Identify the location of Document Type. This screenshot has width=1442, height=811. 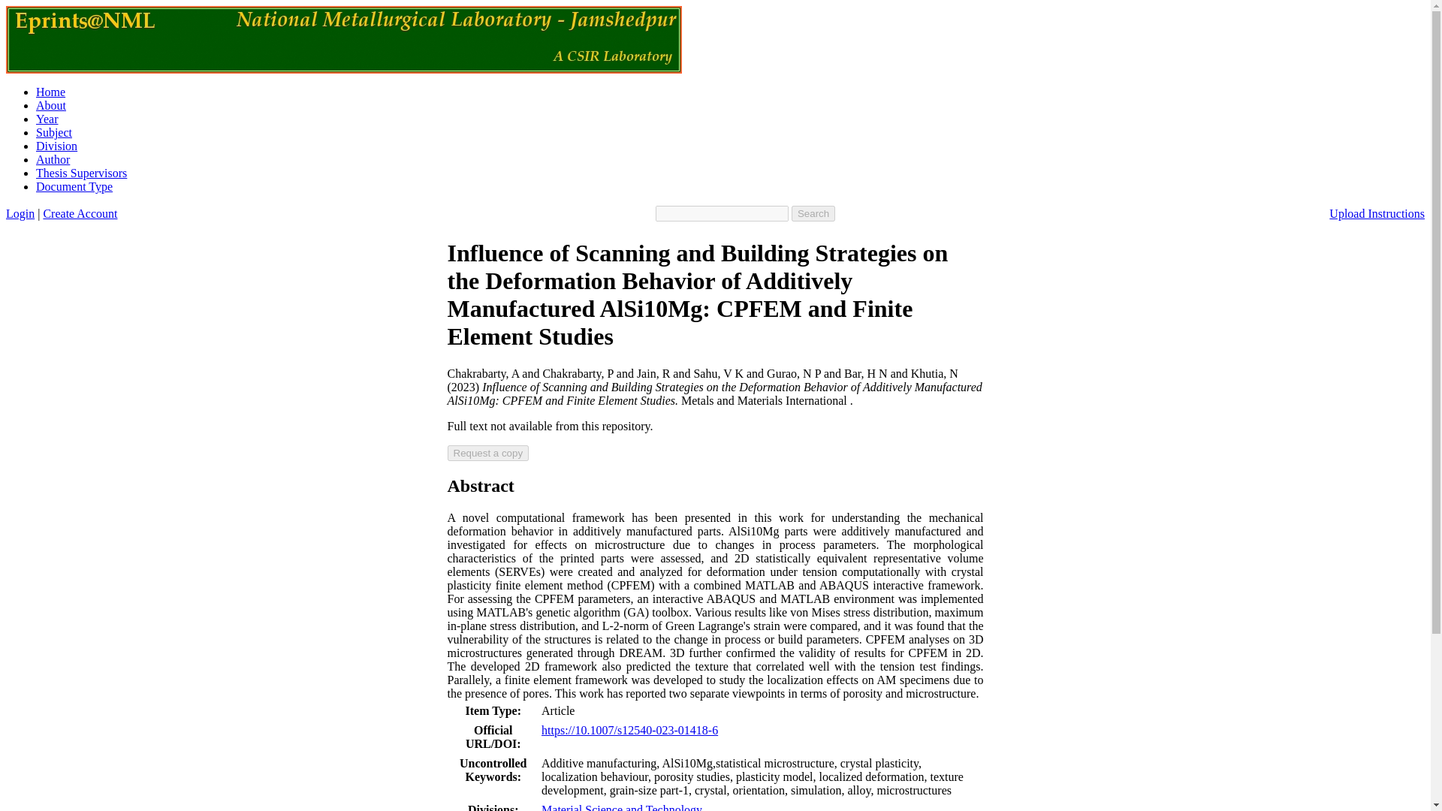
(74, 186).